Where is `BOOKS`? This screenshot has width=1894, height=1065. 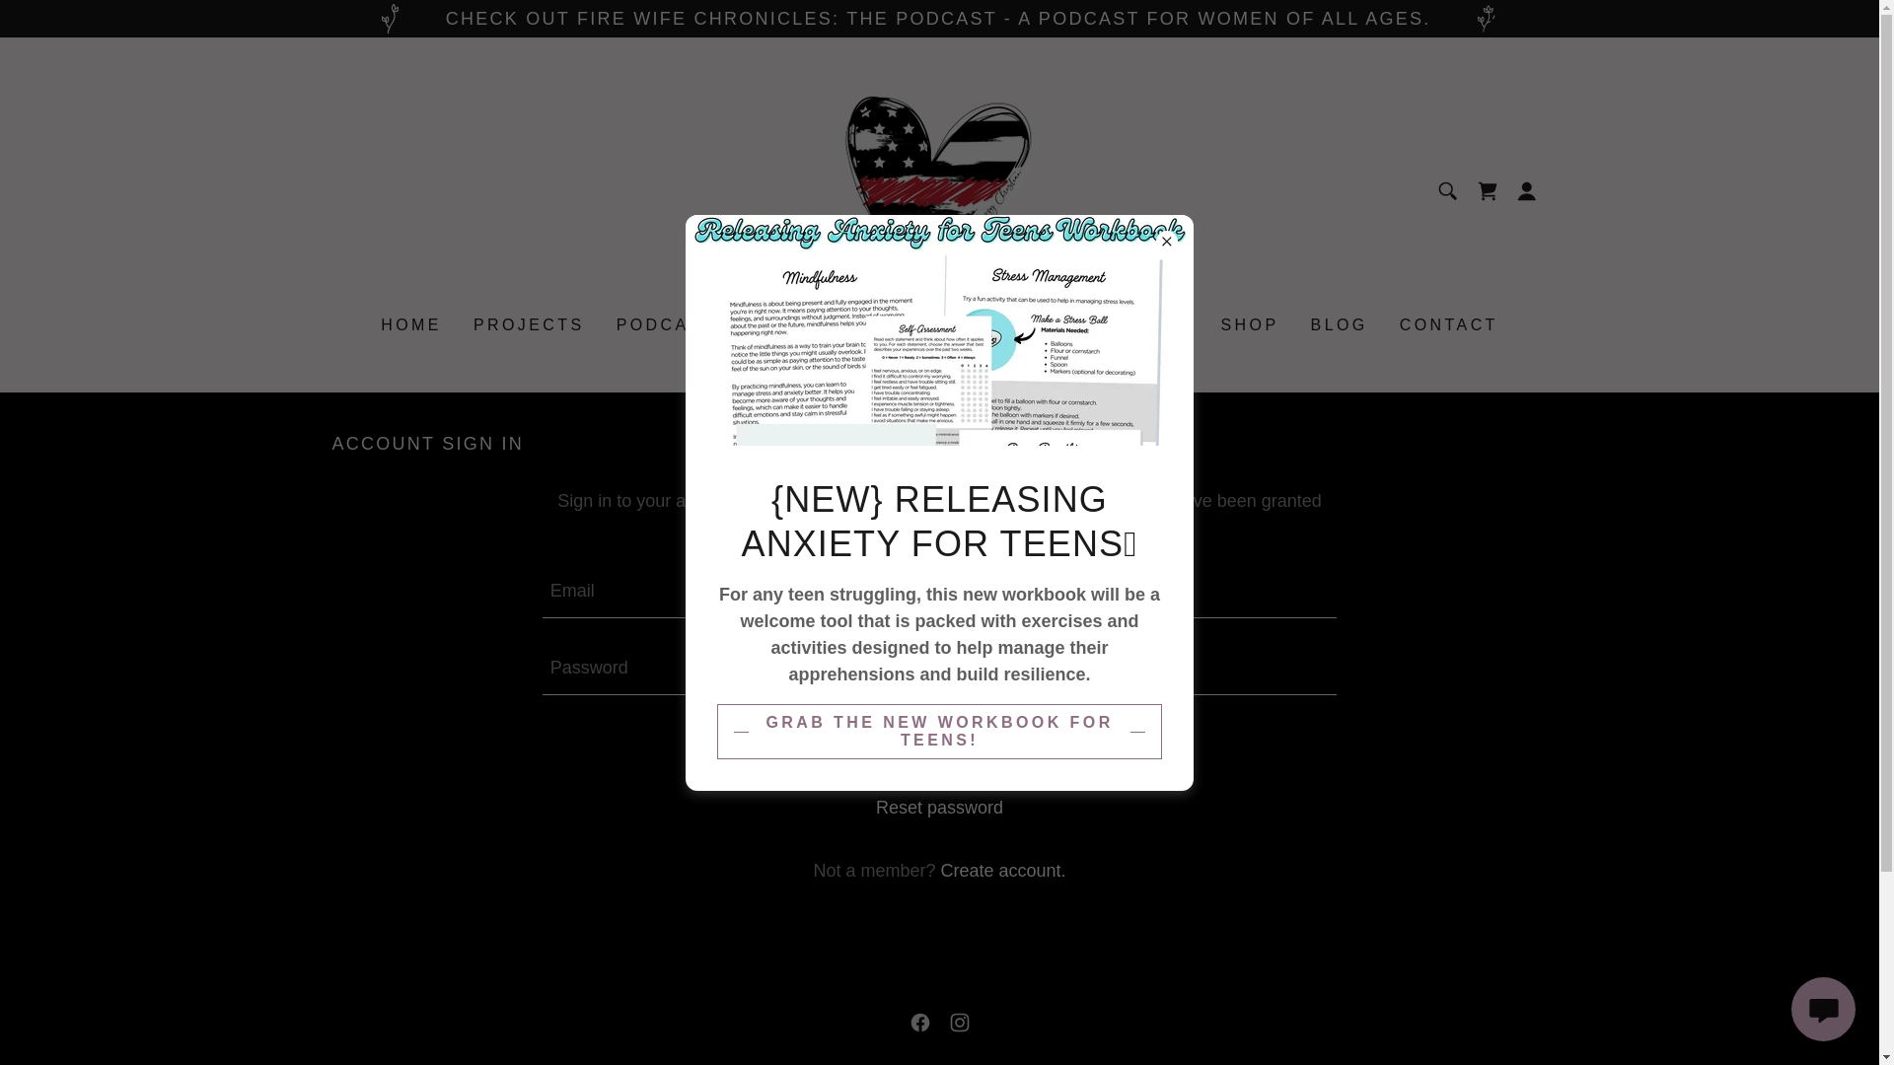
BOOKS is located at coordinates (783, 325).